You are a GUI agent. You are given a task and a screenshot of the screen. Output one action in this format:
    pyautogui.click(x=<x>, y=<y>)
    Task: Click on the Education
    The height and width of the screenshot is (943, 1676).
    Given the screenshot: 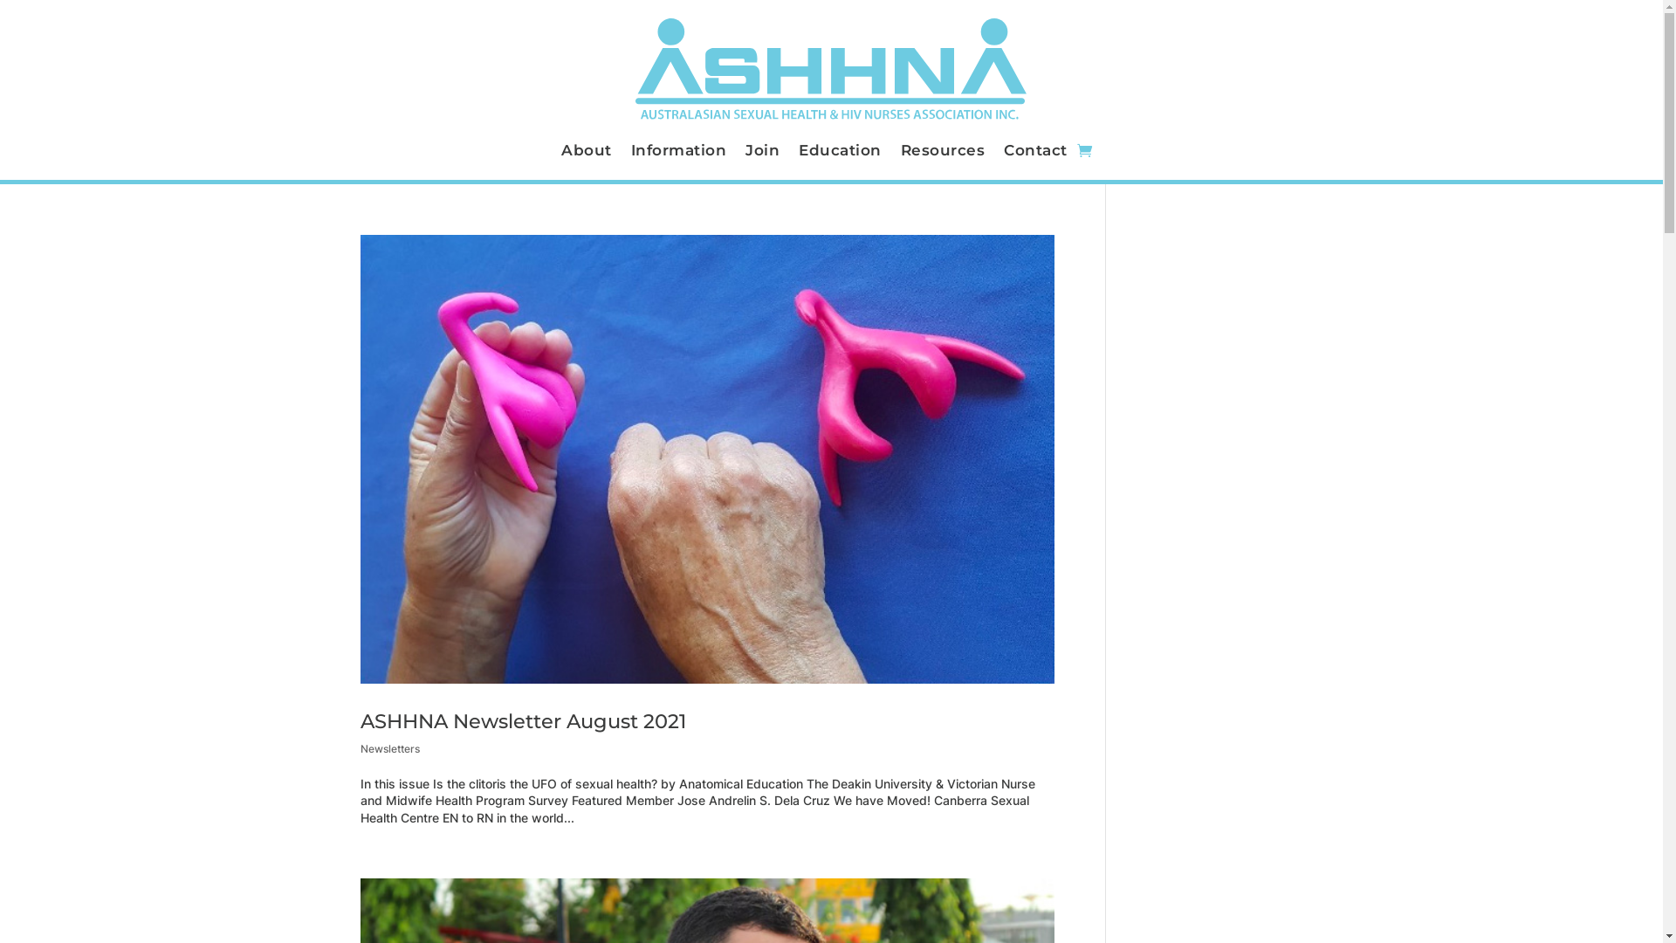 What is the action you would take?
    pyautogui.click(x=840, y=154)
    